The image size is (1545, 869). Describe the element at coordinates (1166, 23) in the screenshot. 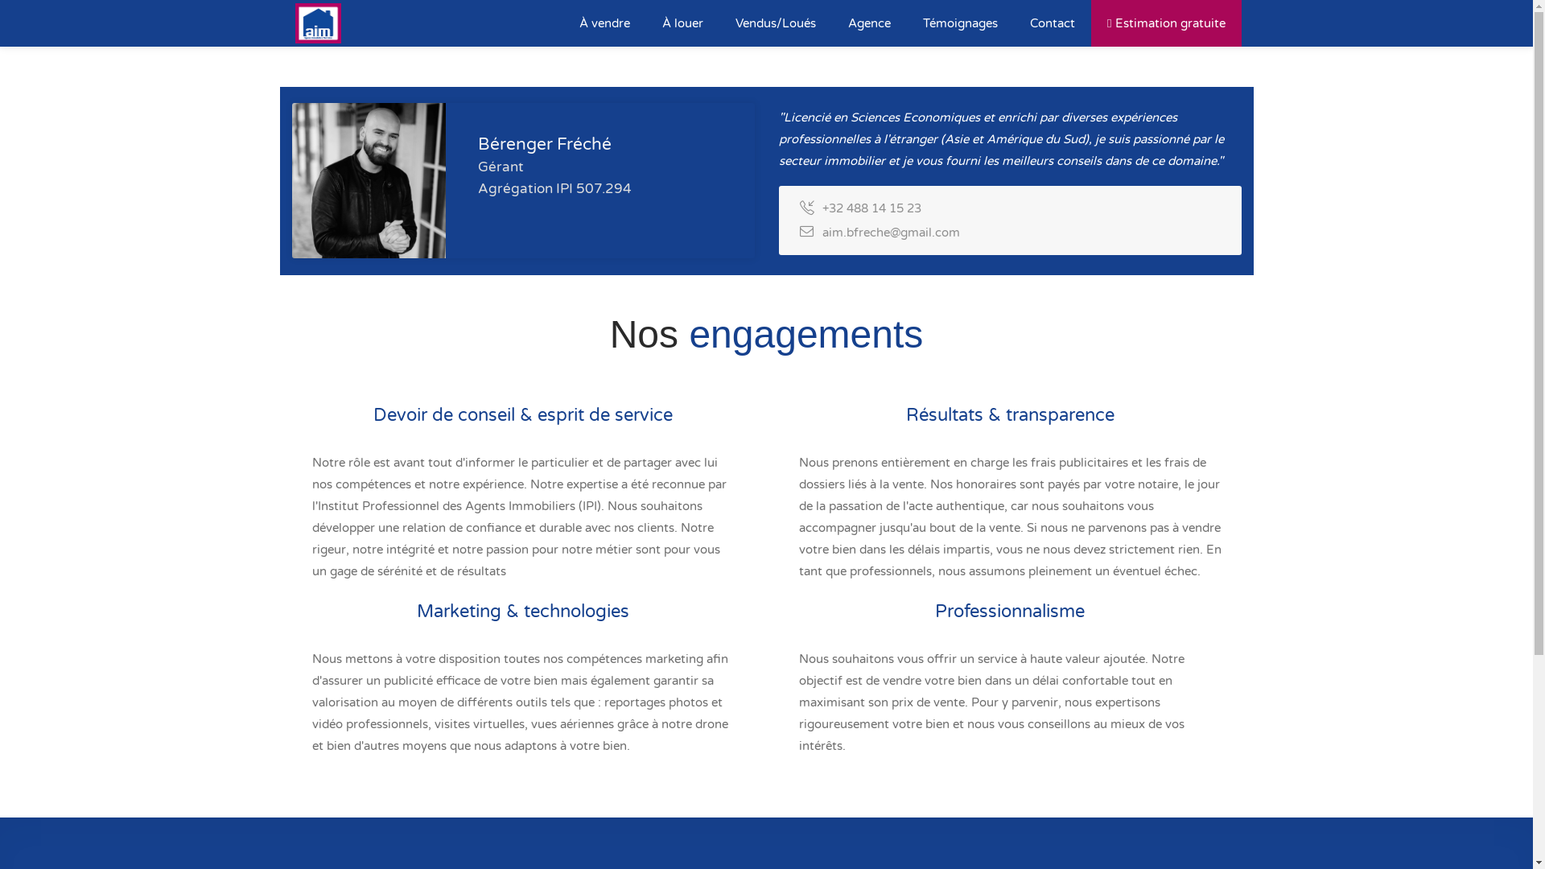

I see `Estimation gratuite` at that location.